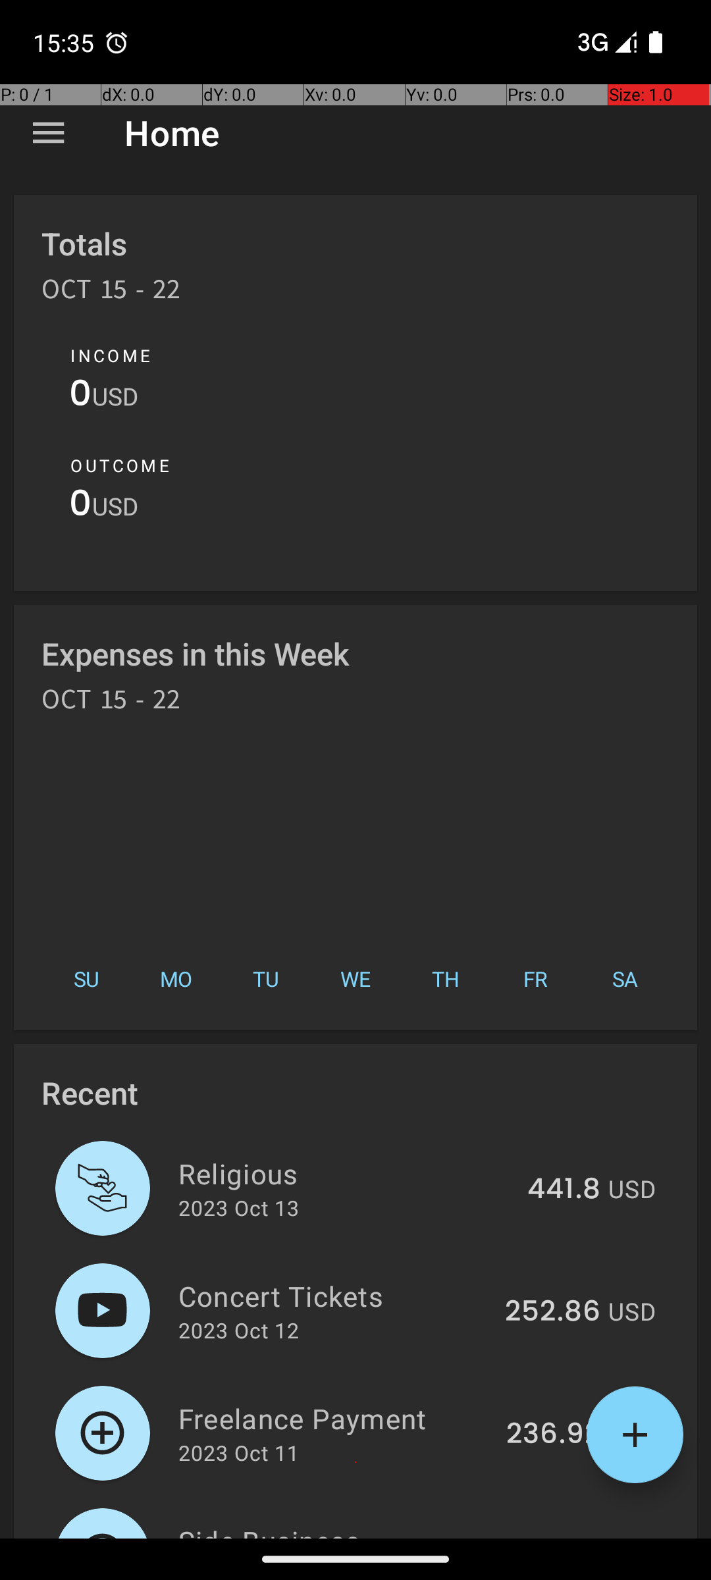 This screenshot has width=711, height=1580. Describe the element at coordinates (553, 1312) in the screenshot. I see `252.86` at that location.